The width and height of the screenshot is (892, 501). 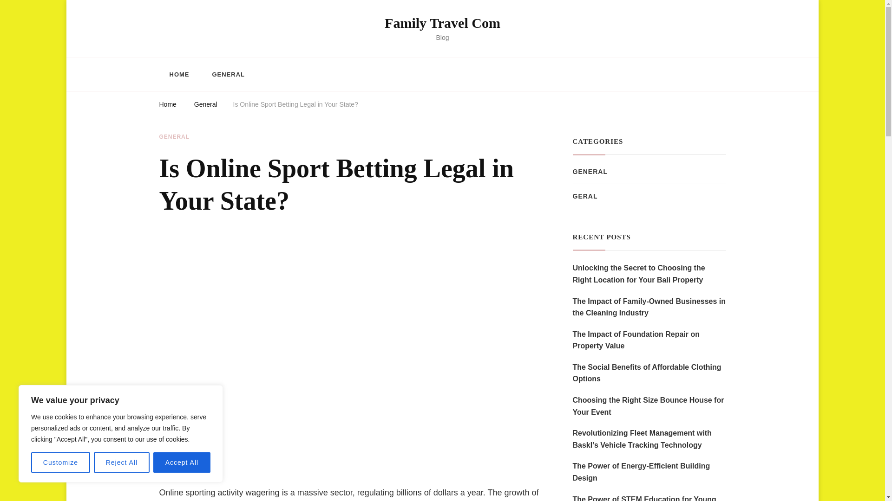 What do you see at coordinates (182, 462) in the screenshot?
I see `Accept All` at bounding box center [182, 462].